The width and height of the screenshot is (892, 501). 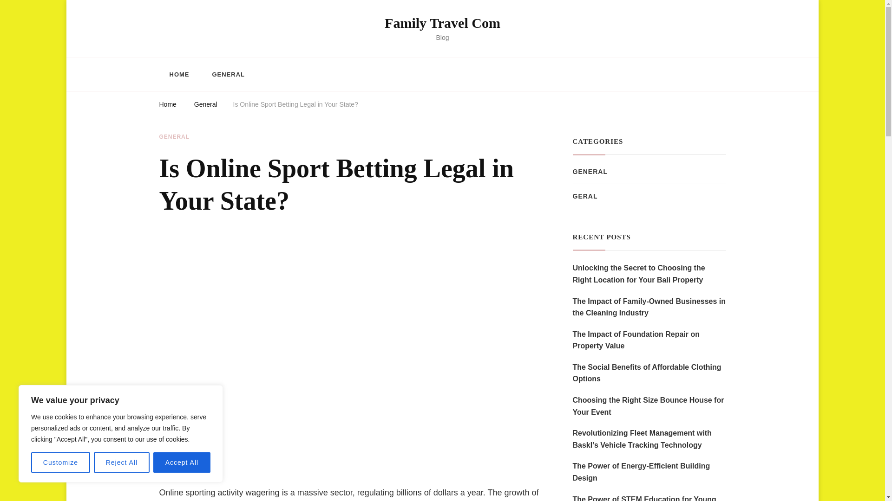 What do you see at coordinates (182, 462) in the screenshot?
I see `Accept All` at bounding box center [182, 462].